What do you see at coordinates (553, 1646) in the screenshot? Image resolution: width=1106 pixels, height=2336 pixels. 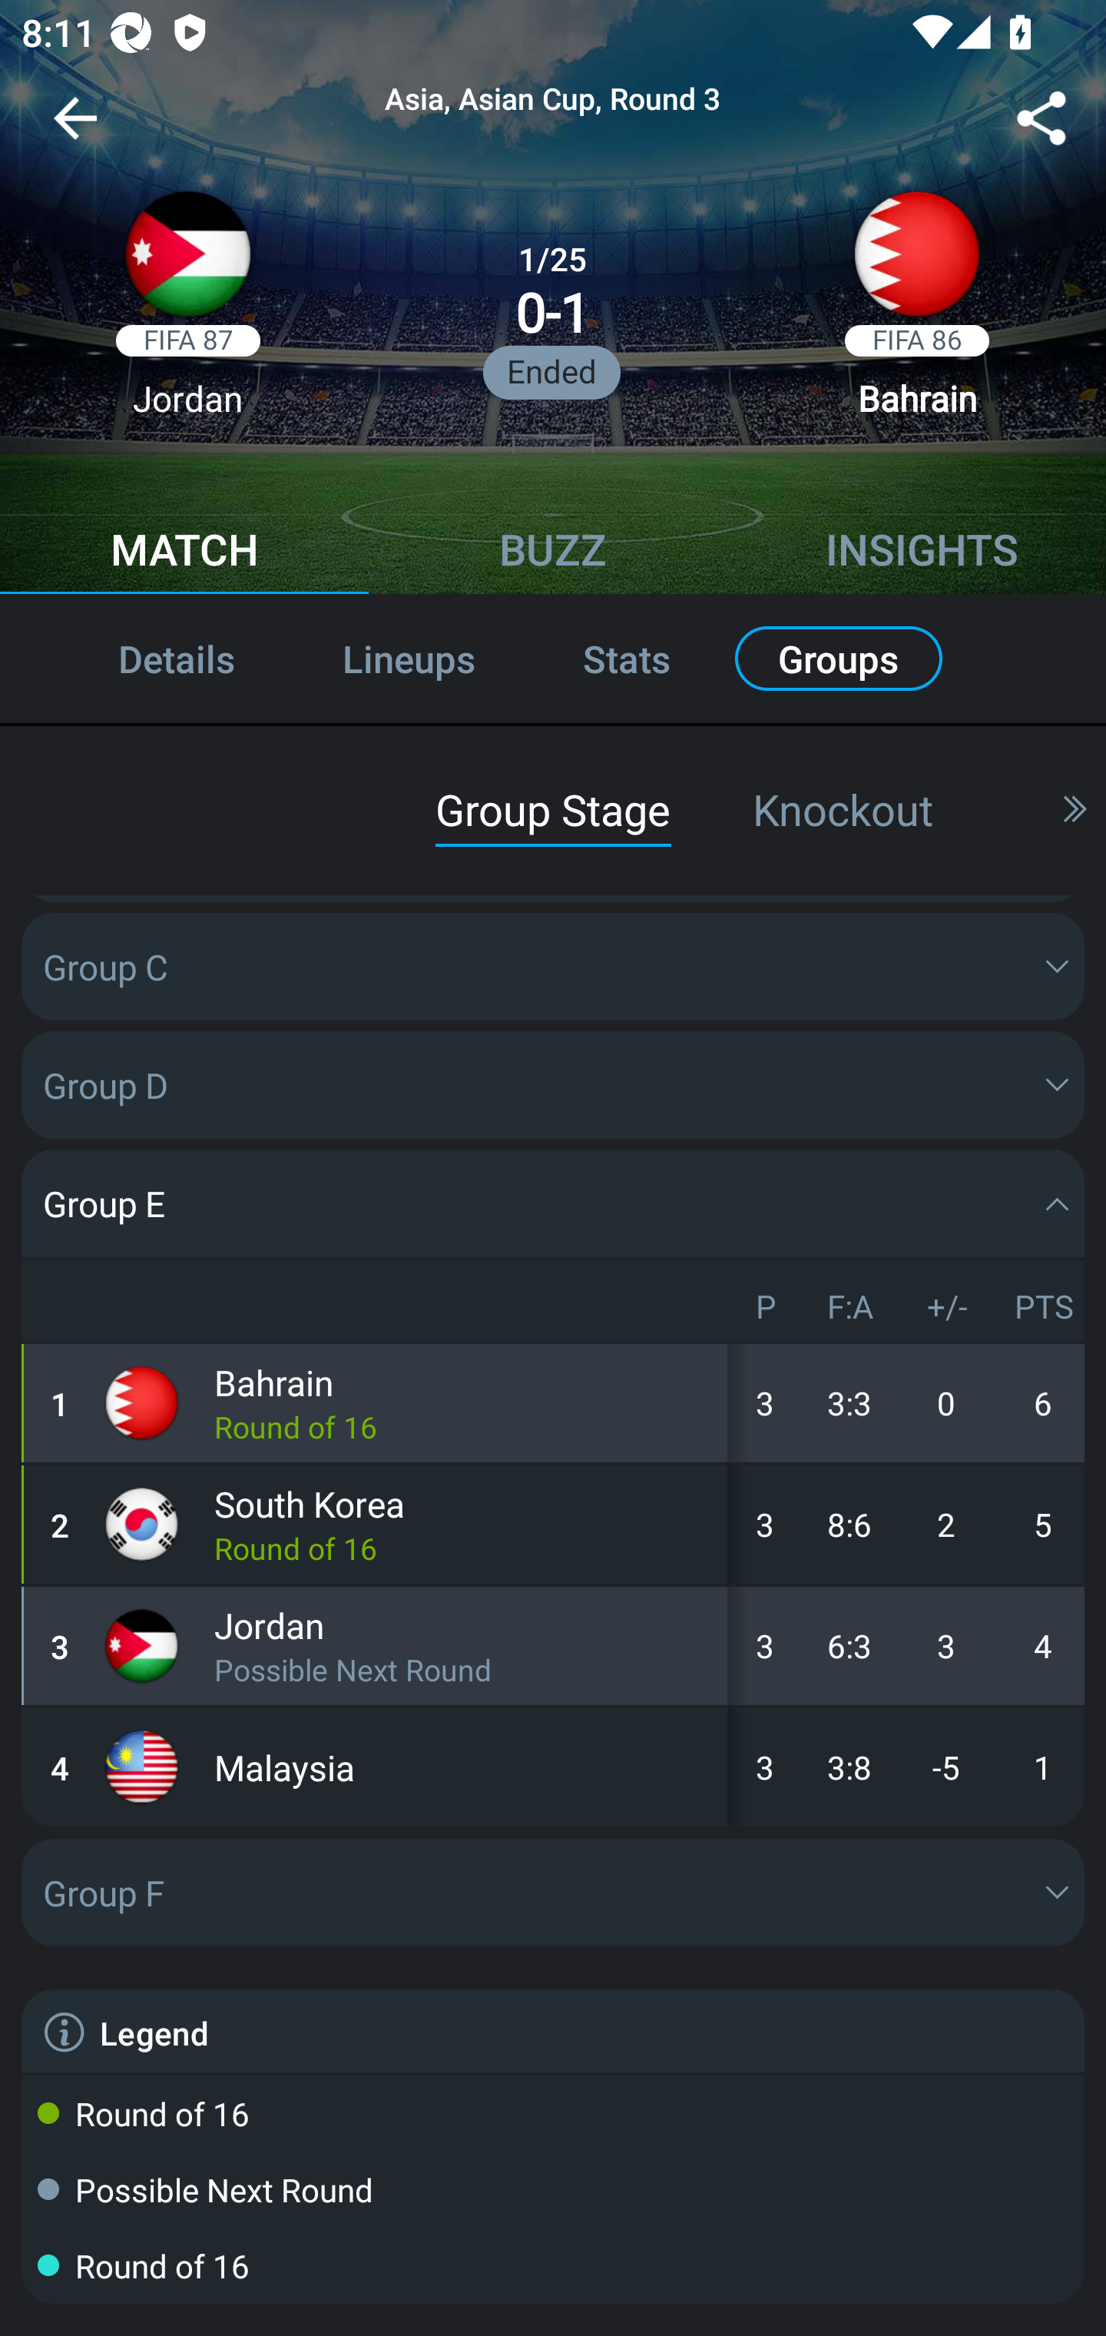 I see `3 Jordan Possible Next Round 3 6:3 3 4` at bounding box center [553, 1646].